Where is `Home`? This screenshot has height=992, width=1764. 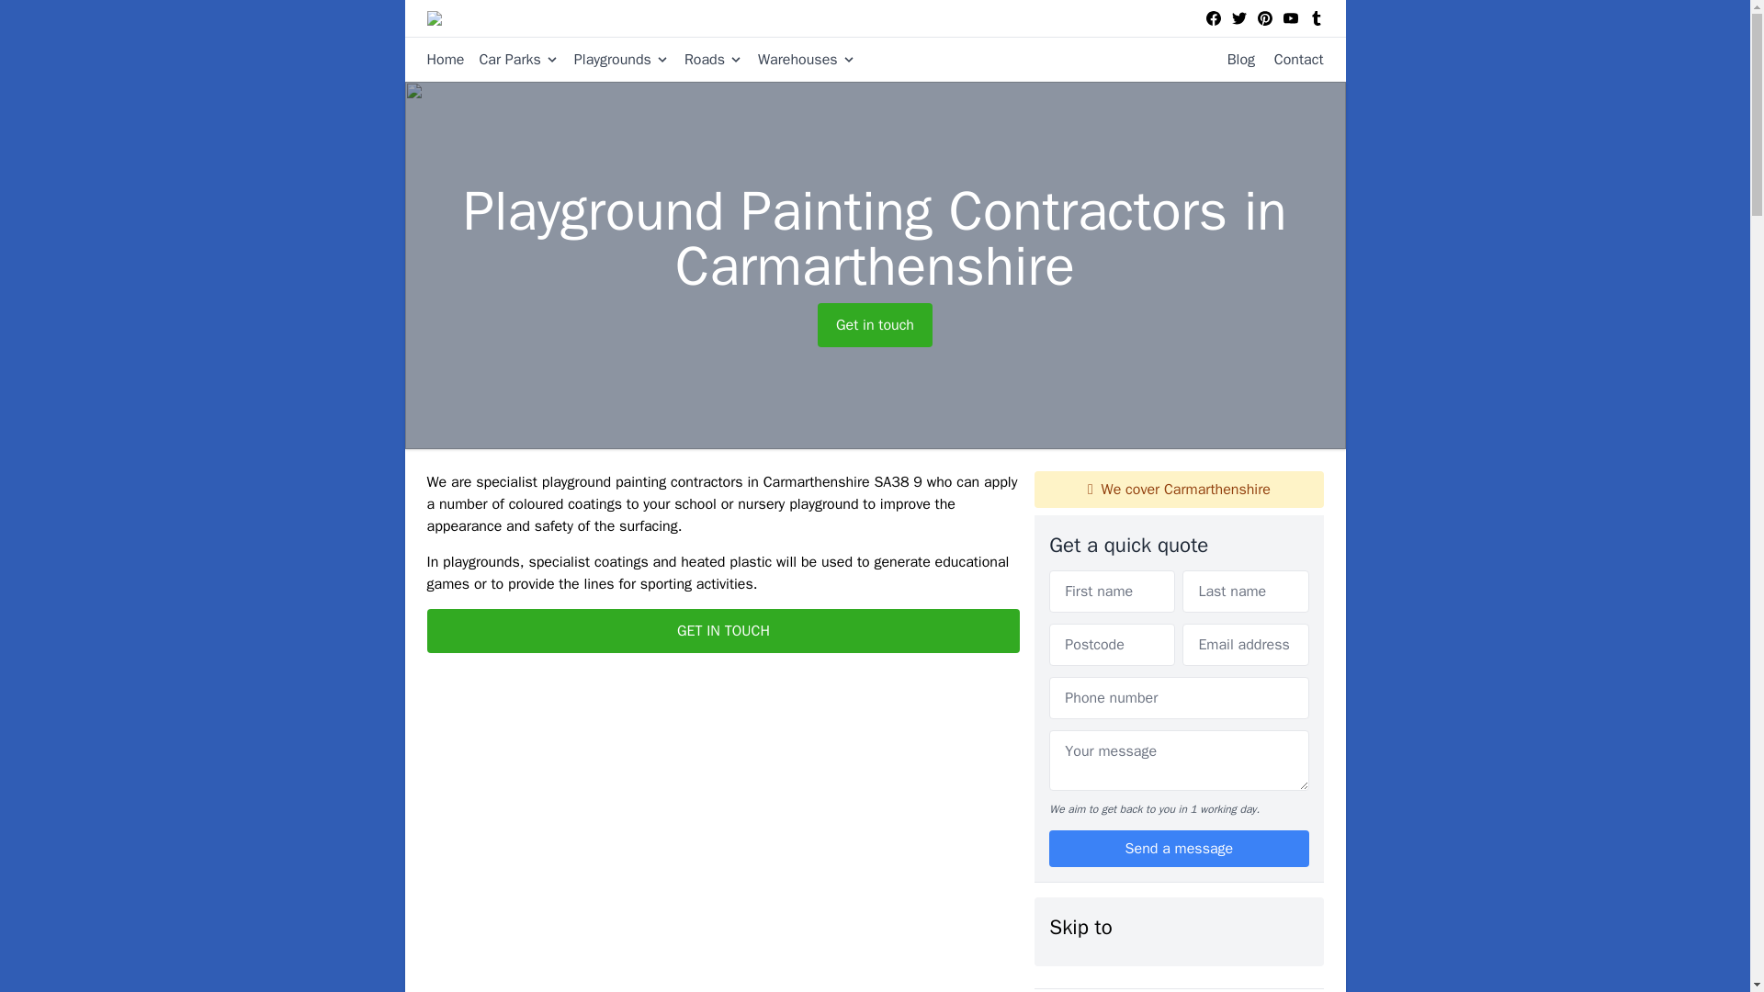 Home is located at coordinates (445, 59).